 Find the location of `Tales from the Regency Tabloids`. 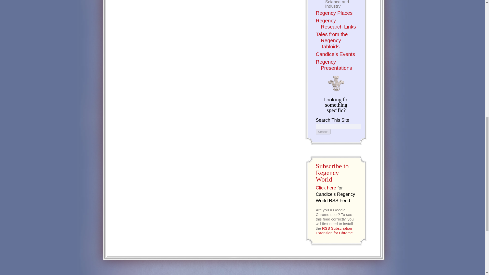

Tales from the Regency Tabloids is located at coordinates (332, 40).